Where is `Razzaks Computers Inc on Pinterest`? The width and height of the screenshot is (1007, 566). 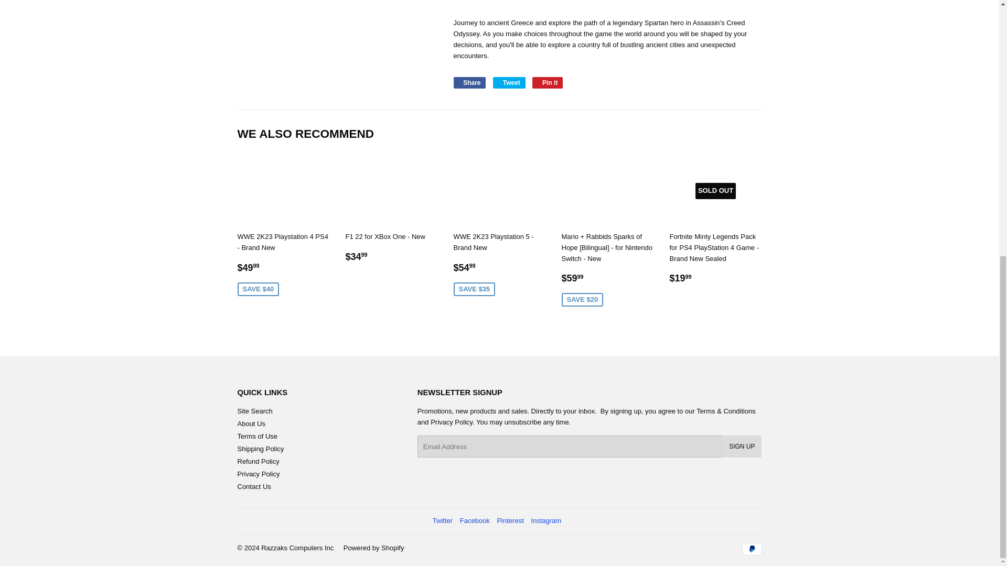 Razzaks Computers Inc on Pinterest is located at coordinates (510, 521).